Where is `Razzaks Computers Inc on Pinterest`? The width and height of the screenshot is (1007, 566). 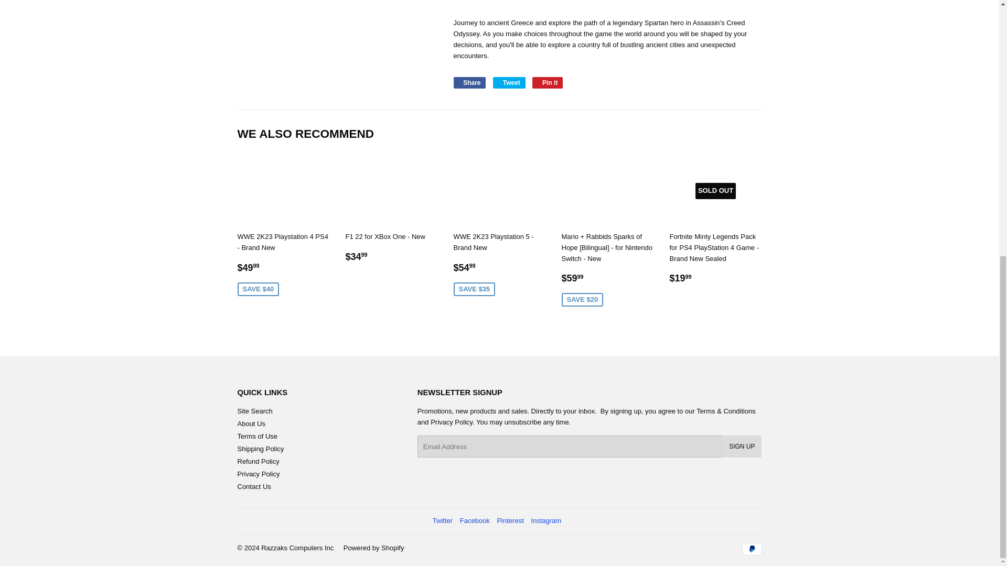 Razzaks Computers Inc on Pinterest is located at coordinates (510, 521).